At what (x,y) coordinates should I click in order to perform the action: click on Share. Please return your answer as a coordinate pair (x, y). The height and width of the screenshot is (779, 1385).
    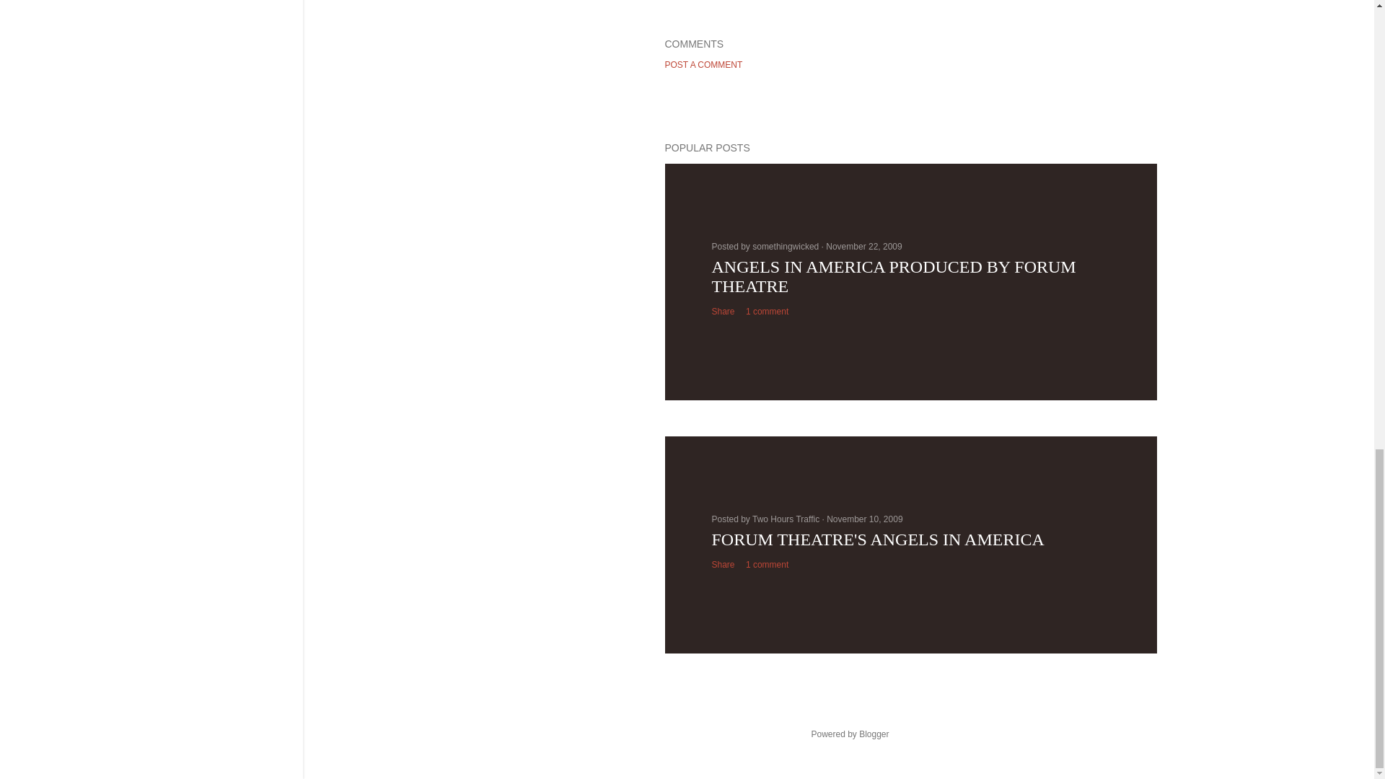
    Looking at the image, I should click on (723, 564).